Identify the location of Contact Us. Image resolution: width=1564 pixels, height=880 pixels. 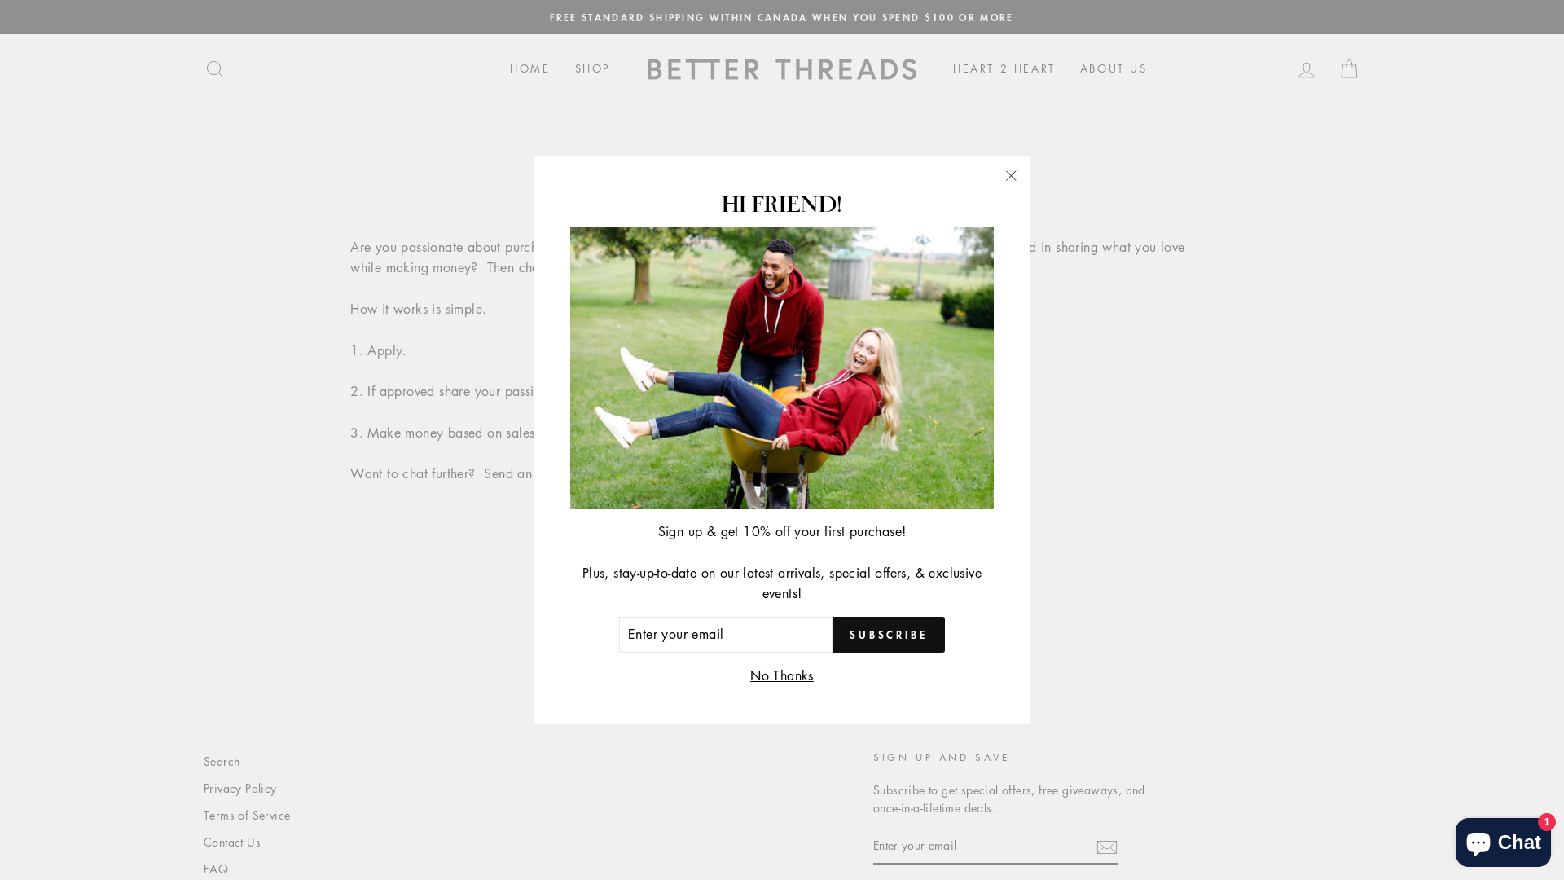
(232, 843).